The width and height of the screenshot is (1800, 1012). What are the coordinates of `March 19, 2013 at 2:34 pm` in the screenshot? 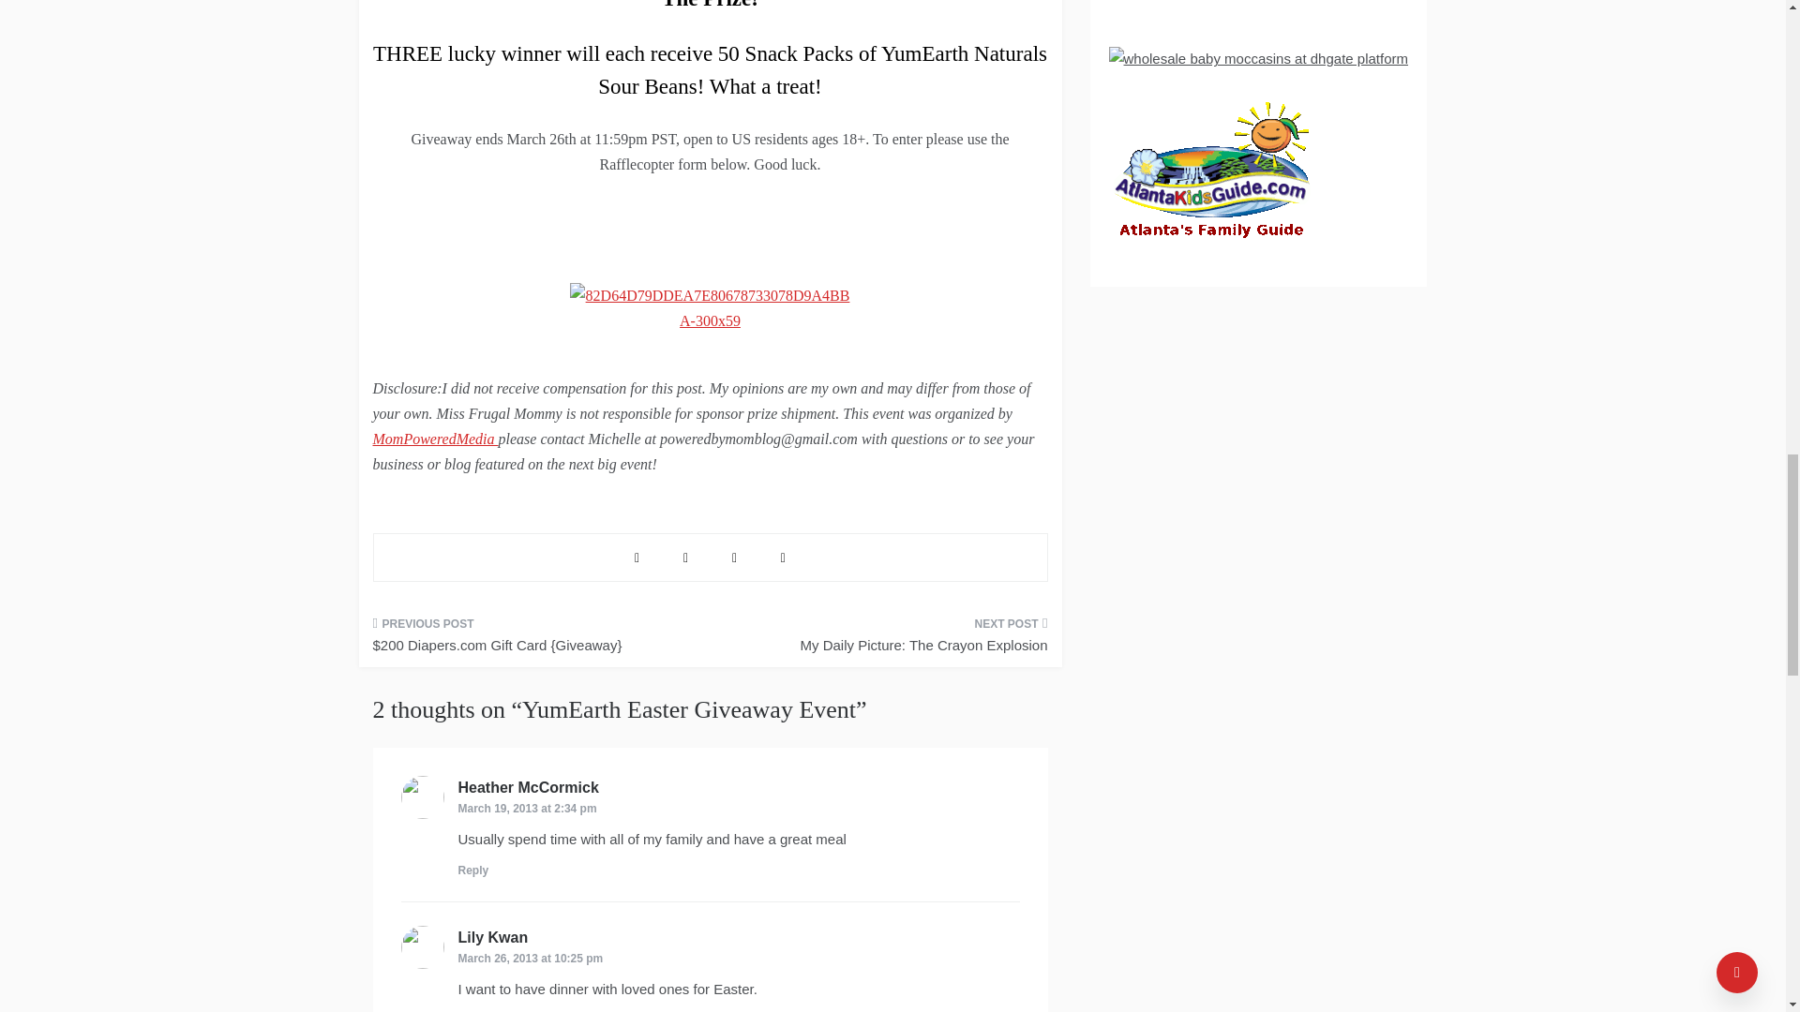 It's located at (526, 809).